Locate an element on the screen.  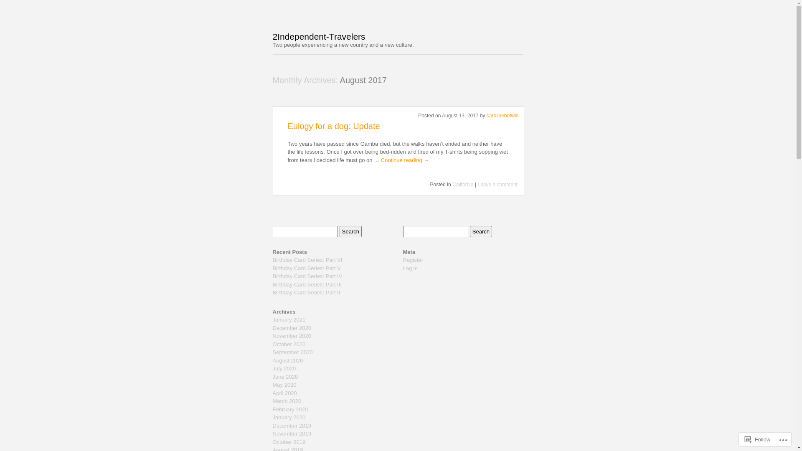
September 2020 is located at coordinates (292, 352).